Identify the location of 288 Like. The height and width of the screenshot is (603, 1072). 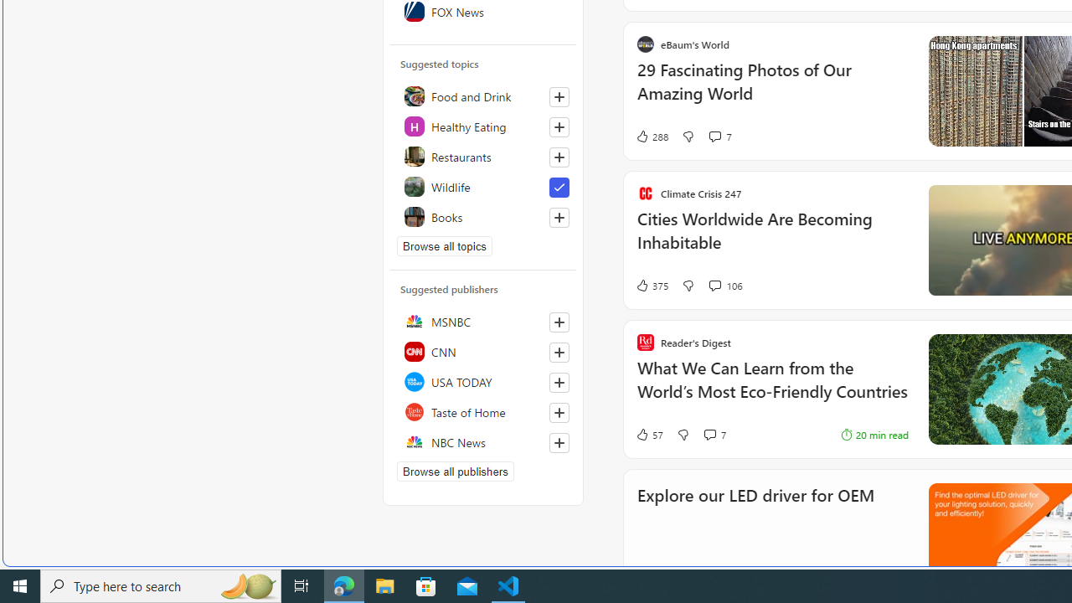
(652, 136).